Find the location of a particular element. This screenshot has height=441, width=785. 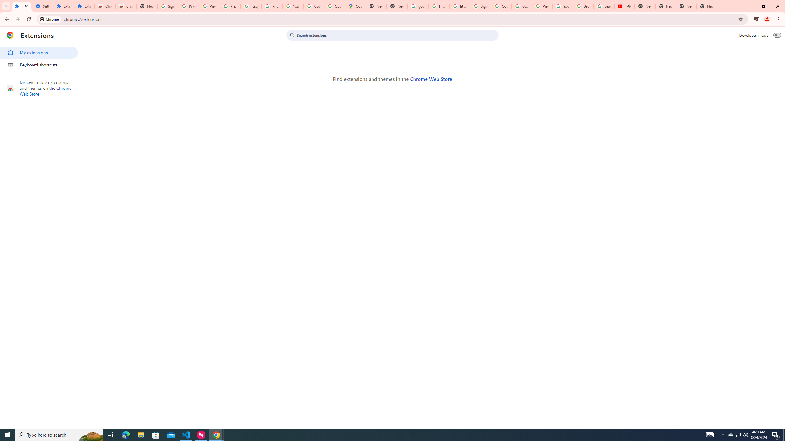

AutomationID: sectionMenu is located at coordinates (39, 58).